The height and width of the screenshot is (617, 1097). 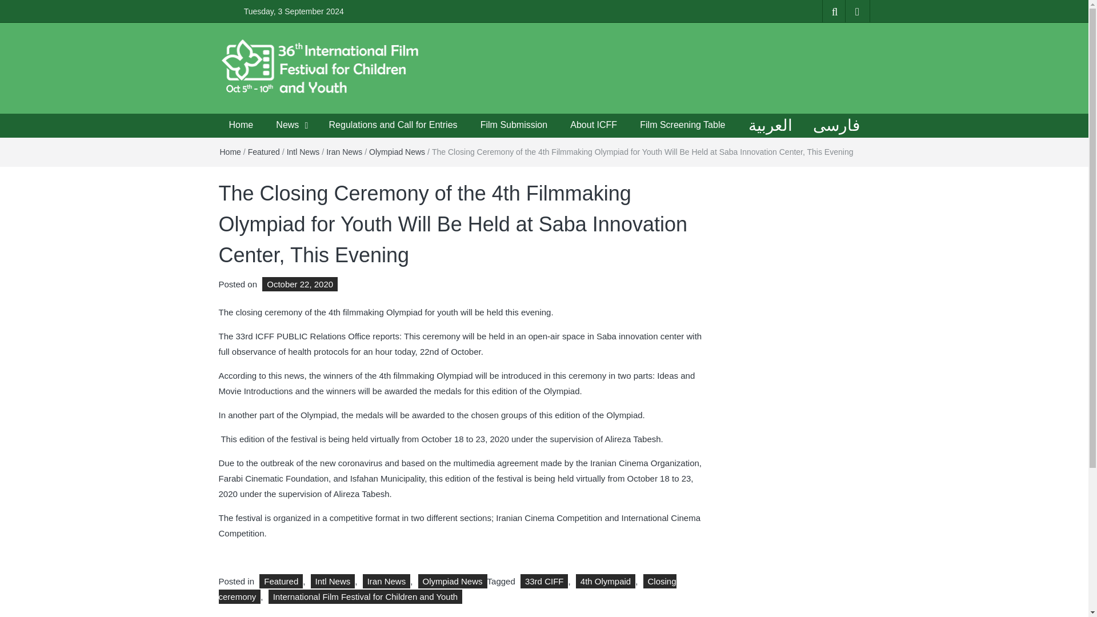 I want to click on Film Submission, so click(x=514, y=125).